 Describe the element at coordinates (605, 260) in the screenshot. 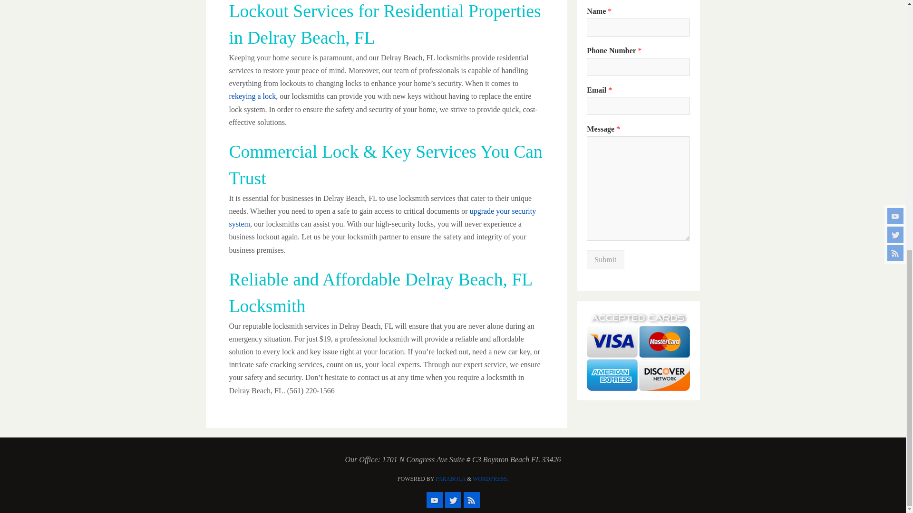

I see `Submit` at that location.